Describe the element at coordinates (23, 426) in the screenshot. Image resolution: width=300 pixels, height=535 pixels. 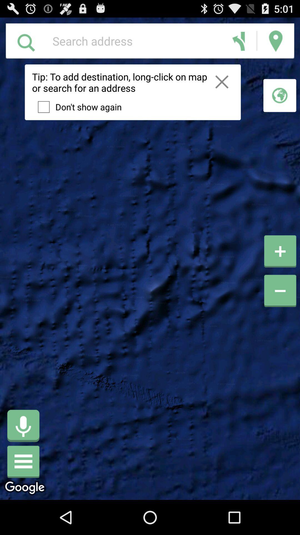
I see `voice recognition` at that location.